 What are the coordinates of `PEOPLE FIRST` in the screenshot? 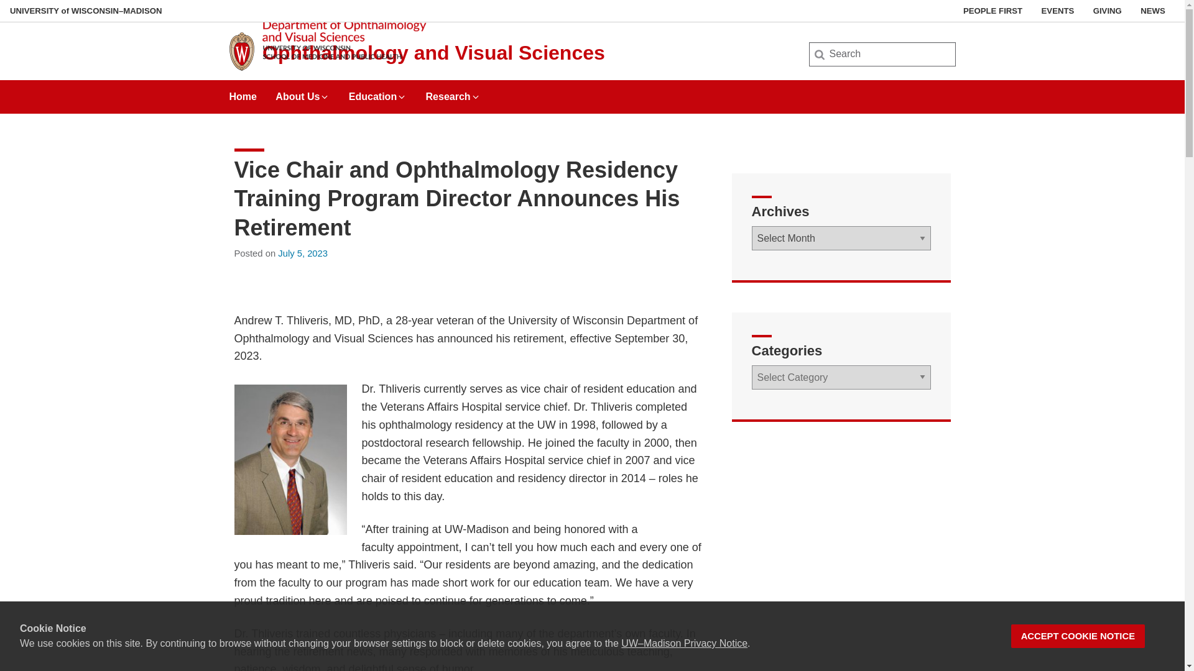 It's located at (993, 11).